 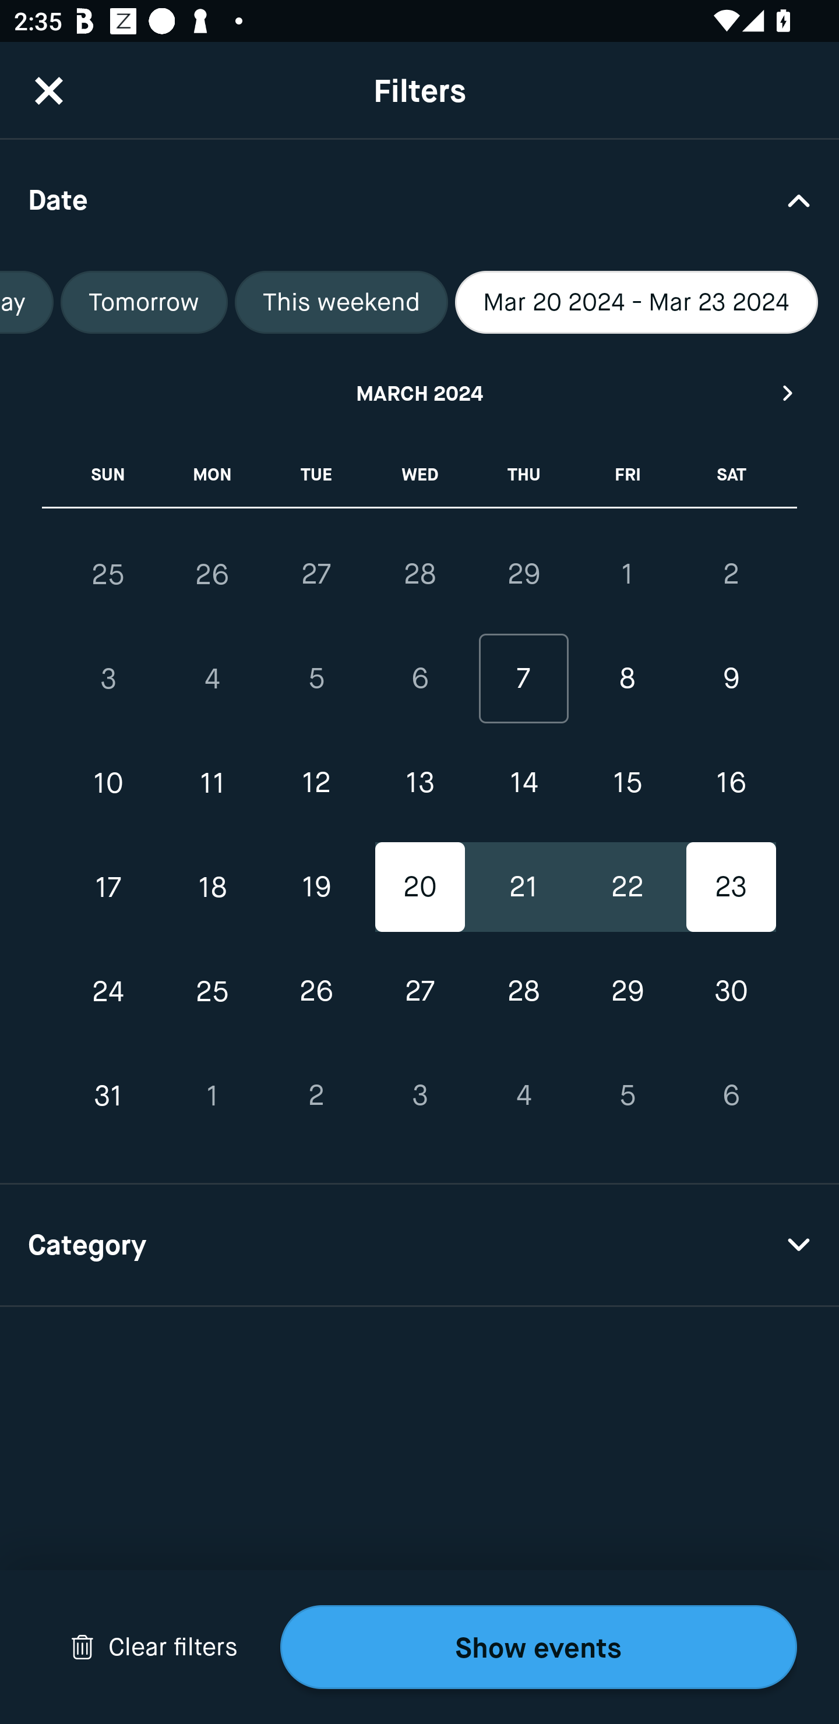 I want to click on CloseButton, so click(x=49, y=90).